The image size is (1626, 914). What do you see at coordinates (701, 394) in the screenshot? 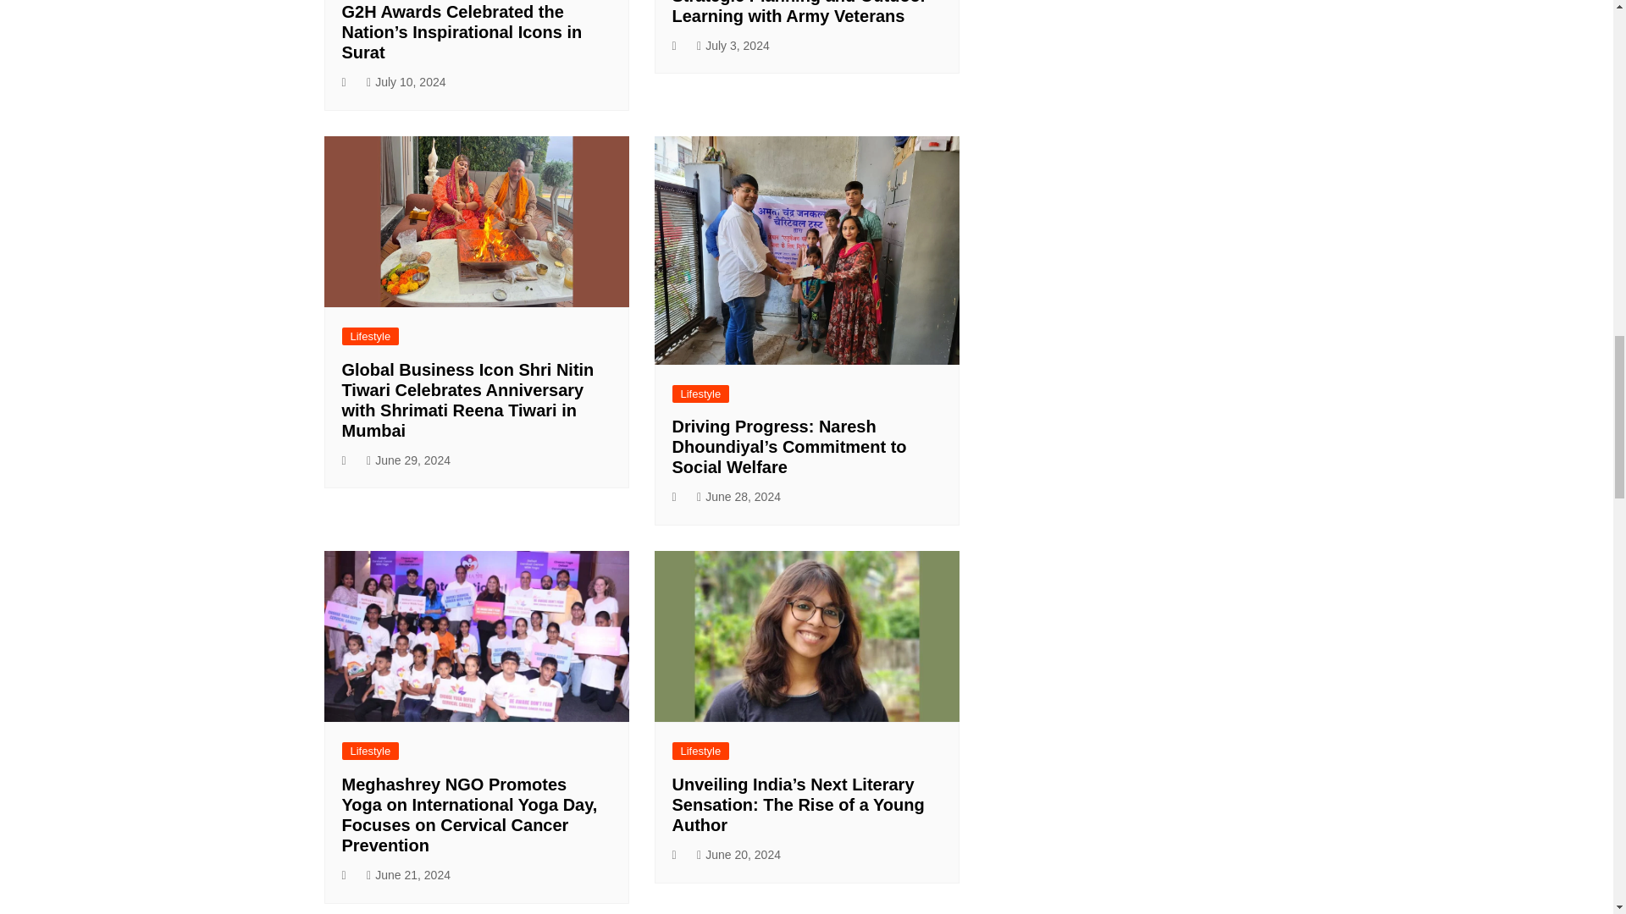
I see `Lifestyle` at bounding box center [701, 394].